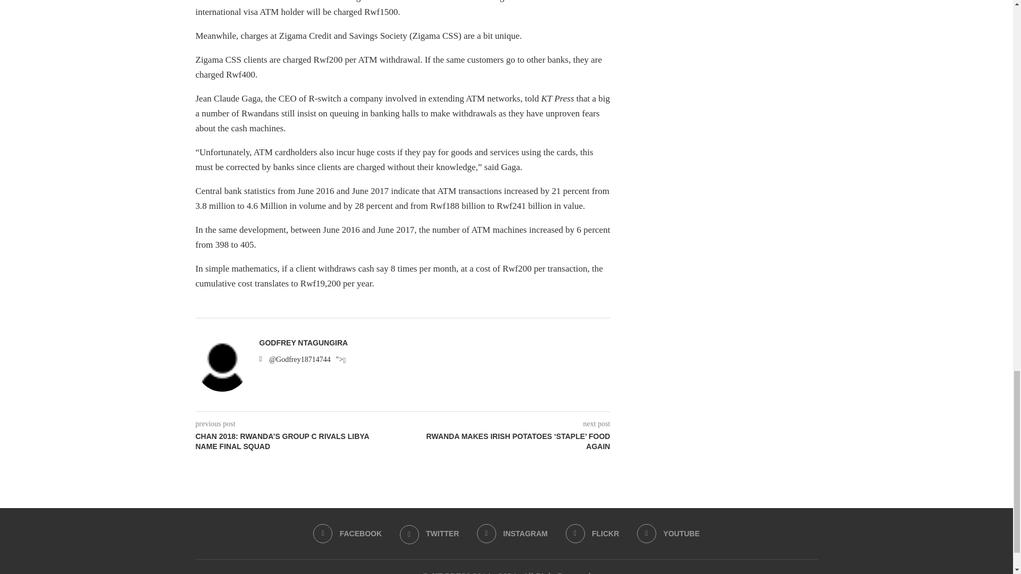 The image size is (1021, 574). I want to click on Author Godfrey Ntagungira, so click(303, 343).